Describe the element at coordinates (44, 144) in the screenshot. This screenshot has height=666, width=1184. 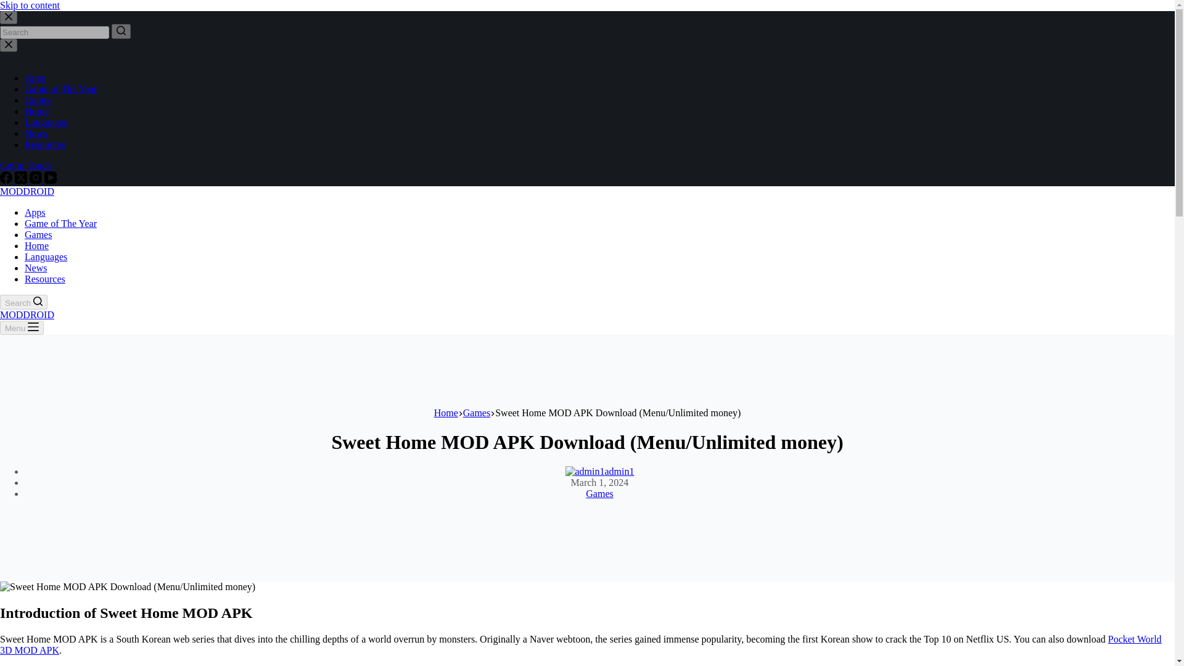
I see `Resources` at that location.